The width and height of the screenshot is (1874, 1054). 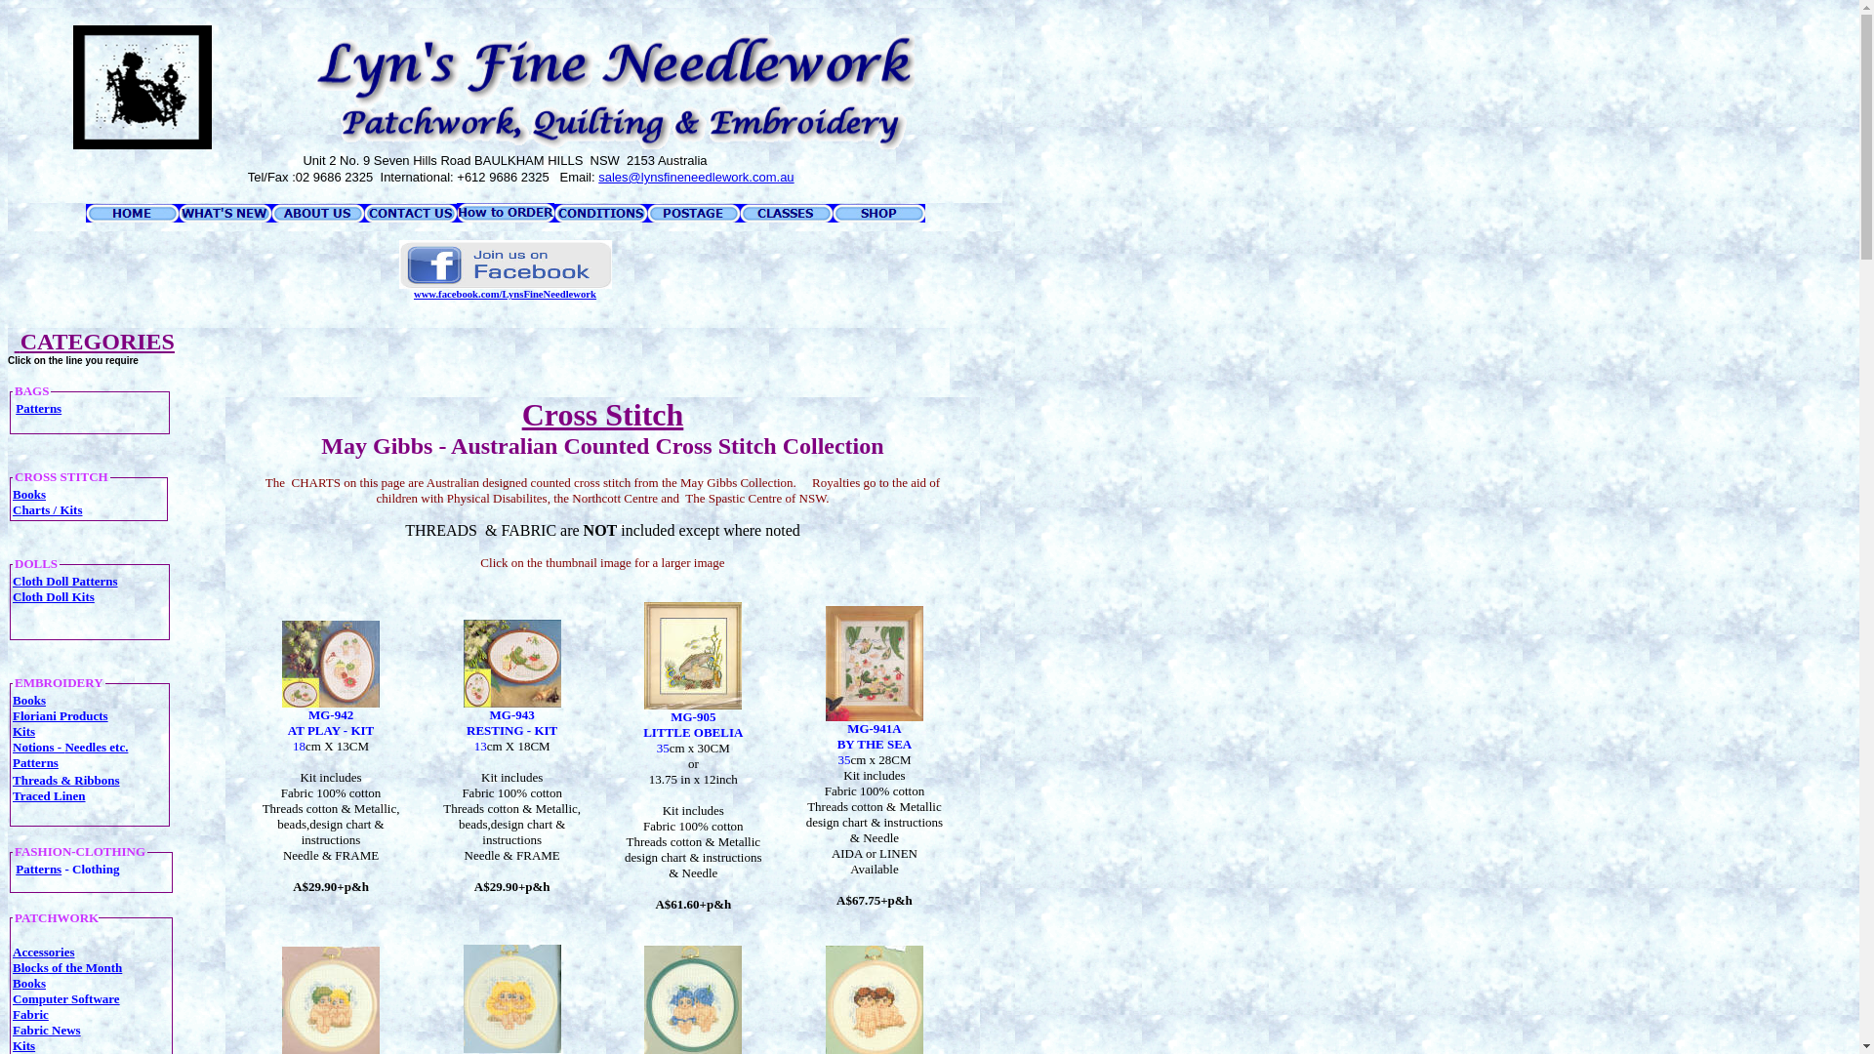 What do you see at coordinates (29, 701) in the screenshot?
I see `Books` at bounding box center [29, 701].